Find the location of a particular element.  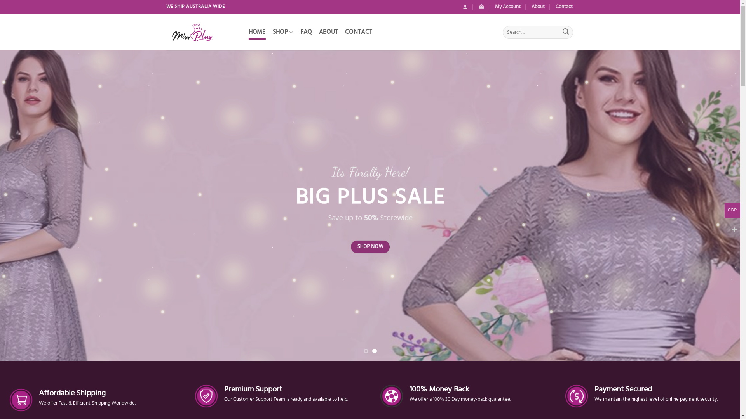

SHOP is located at coordinates (283, 33).